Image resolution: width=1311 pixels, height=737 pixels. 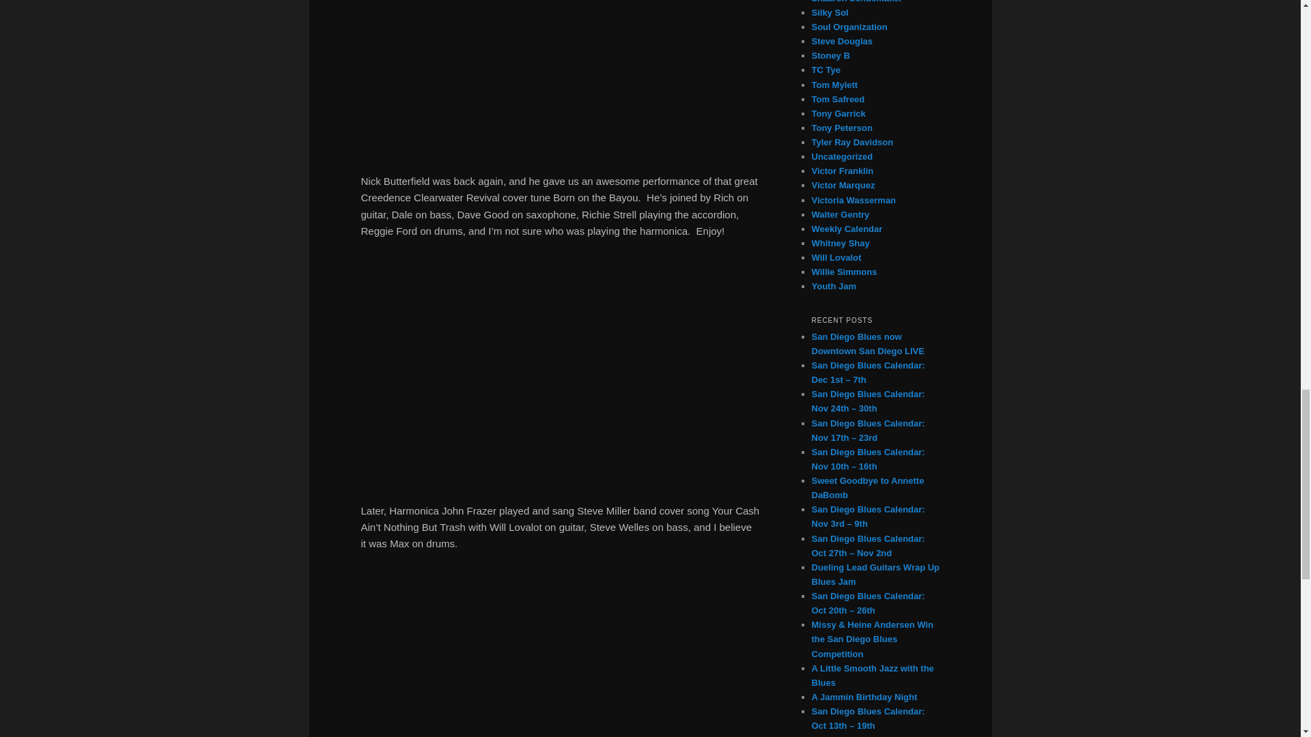 I want to click on YouTube player, so click(x=560, y=369).